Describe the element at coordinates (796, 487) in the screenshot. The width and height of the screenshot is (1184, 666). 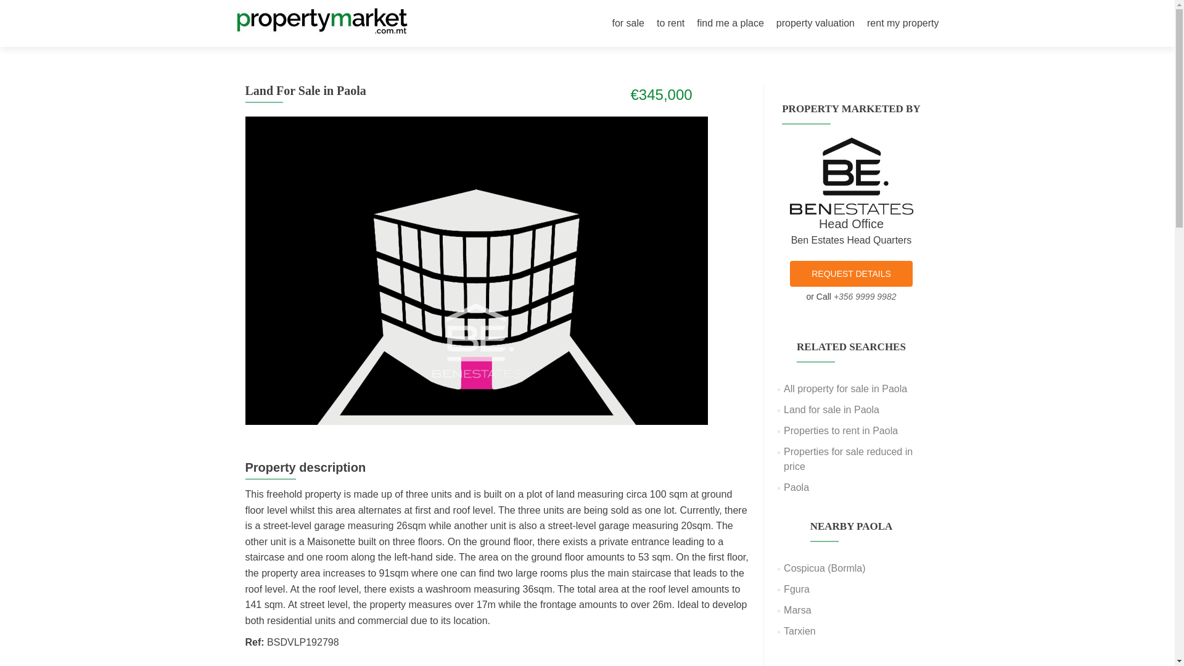
I see `Paola` at that location.